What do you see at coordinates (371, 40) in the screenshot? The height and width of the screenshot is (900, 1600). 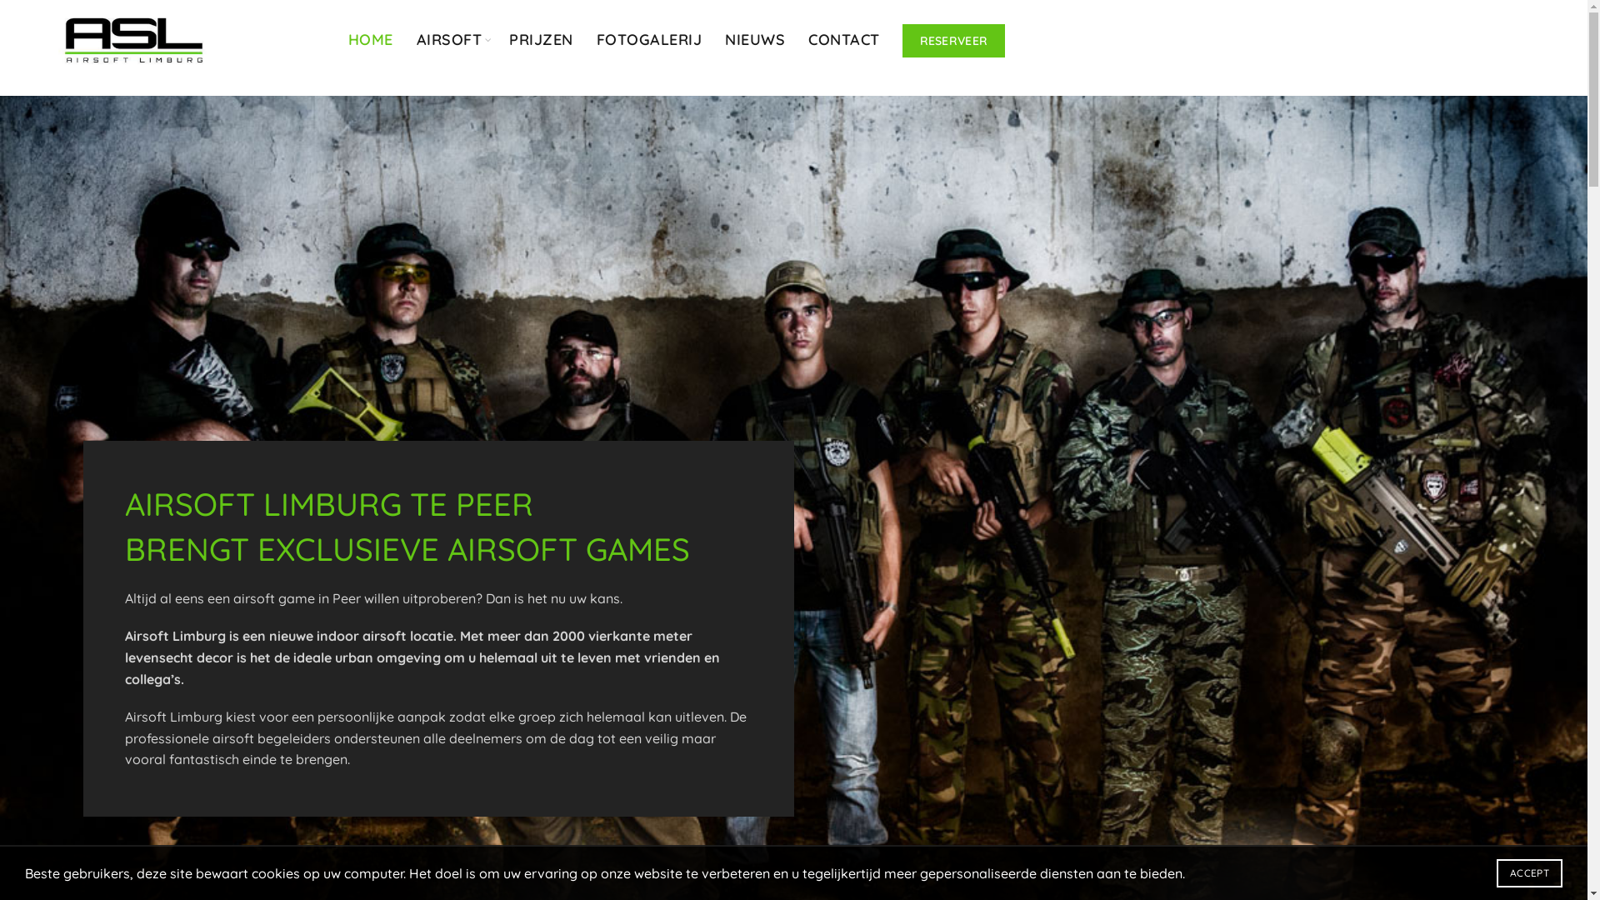 I see `HOME` at bounding box center [371, 40].